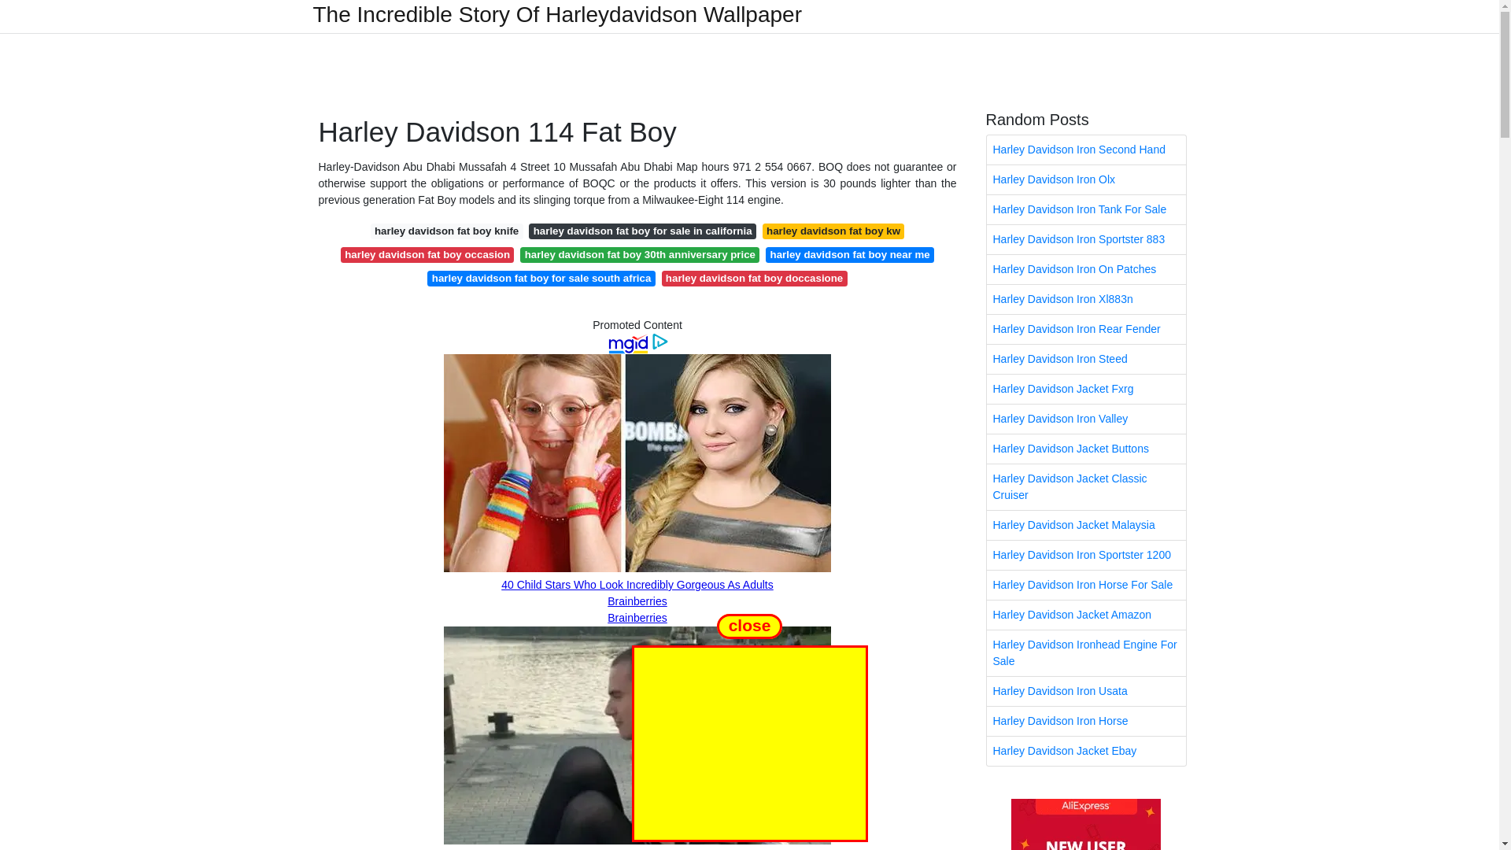  What do you see at coordinates (1086, 179) in the screenshot?
I see `Harley Davidson Iron Olx` at bounding box center [1086, 179].